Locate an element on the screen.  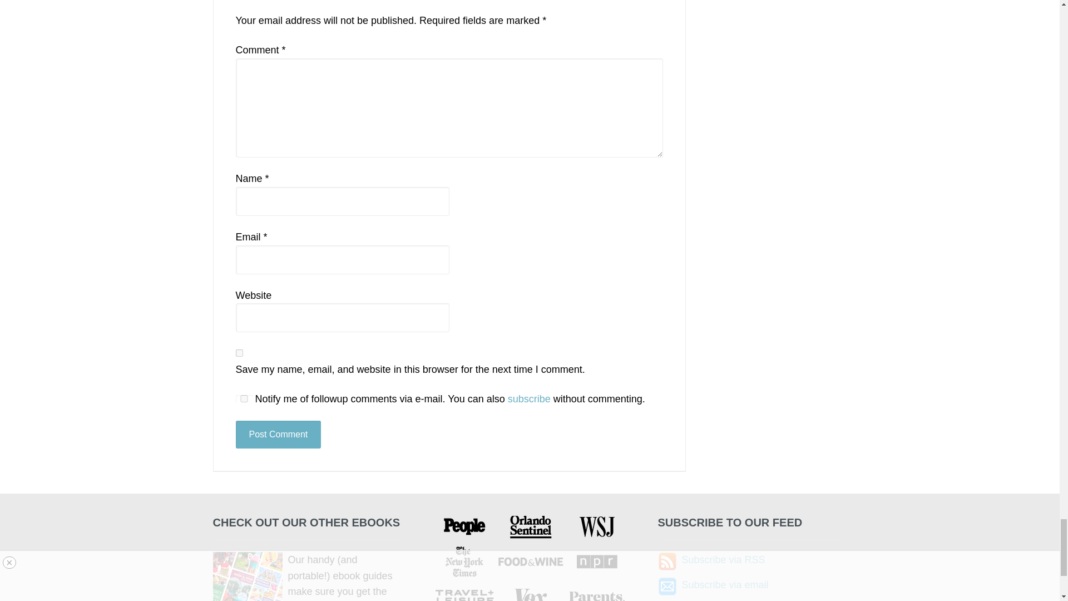
yes is located at coordinates (244, 398).